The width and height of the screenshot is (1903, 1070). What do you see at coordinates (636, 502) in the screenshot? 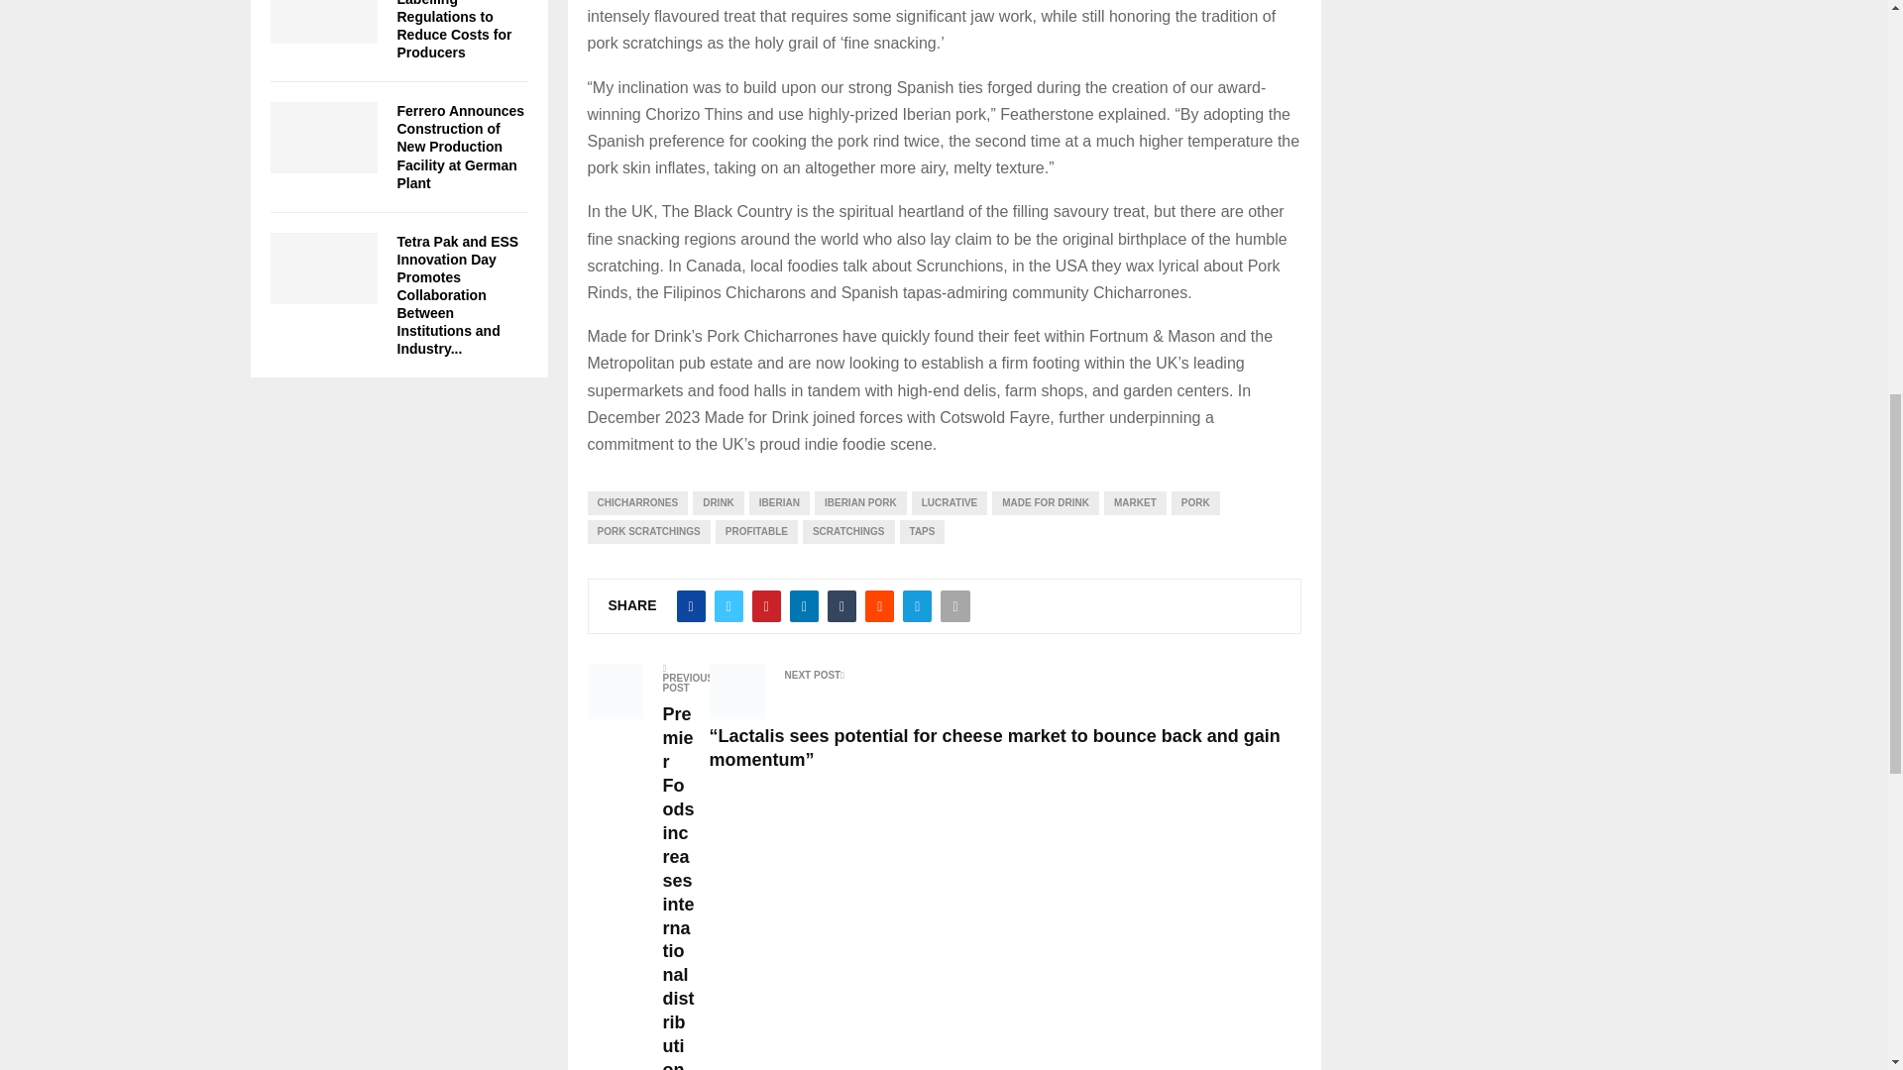
I see `CHICHARRONES` at bounding box center [636, 502].